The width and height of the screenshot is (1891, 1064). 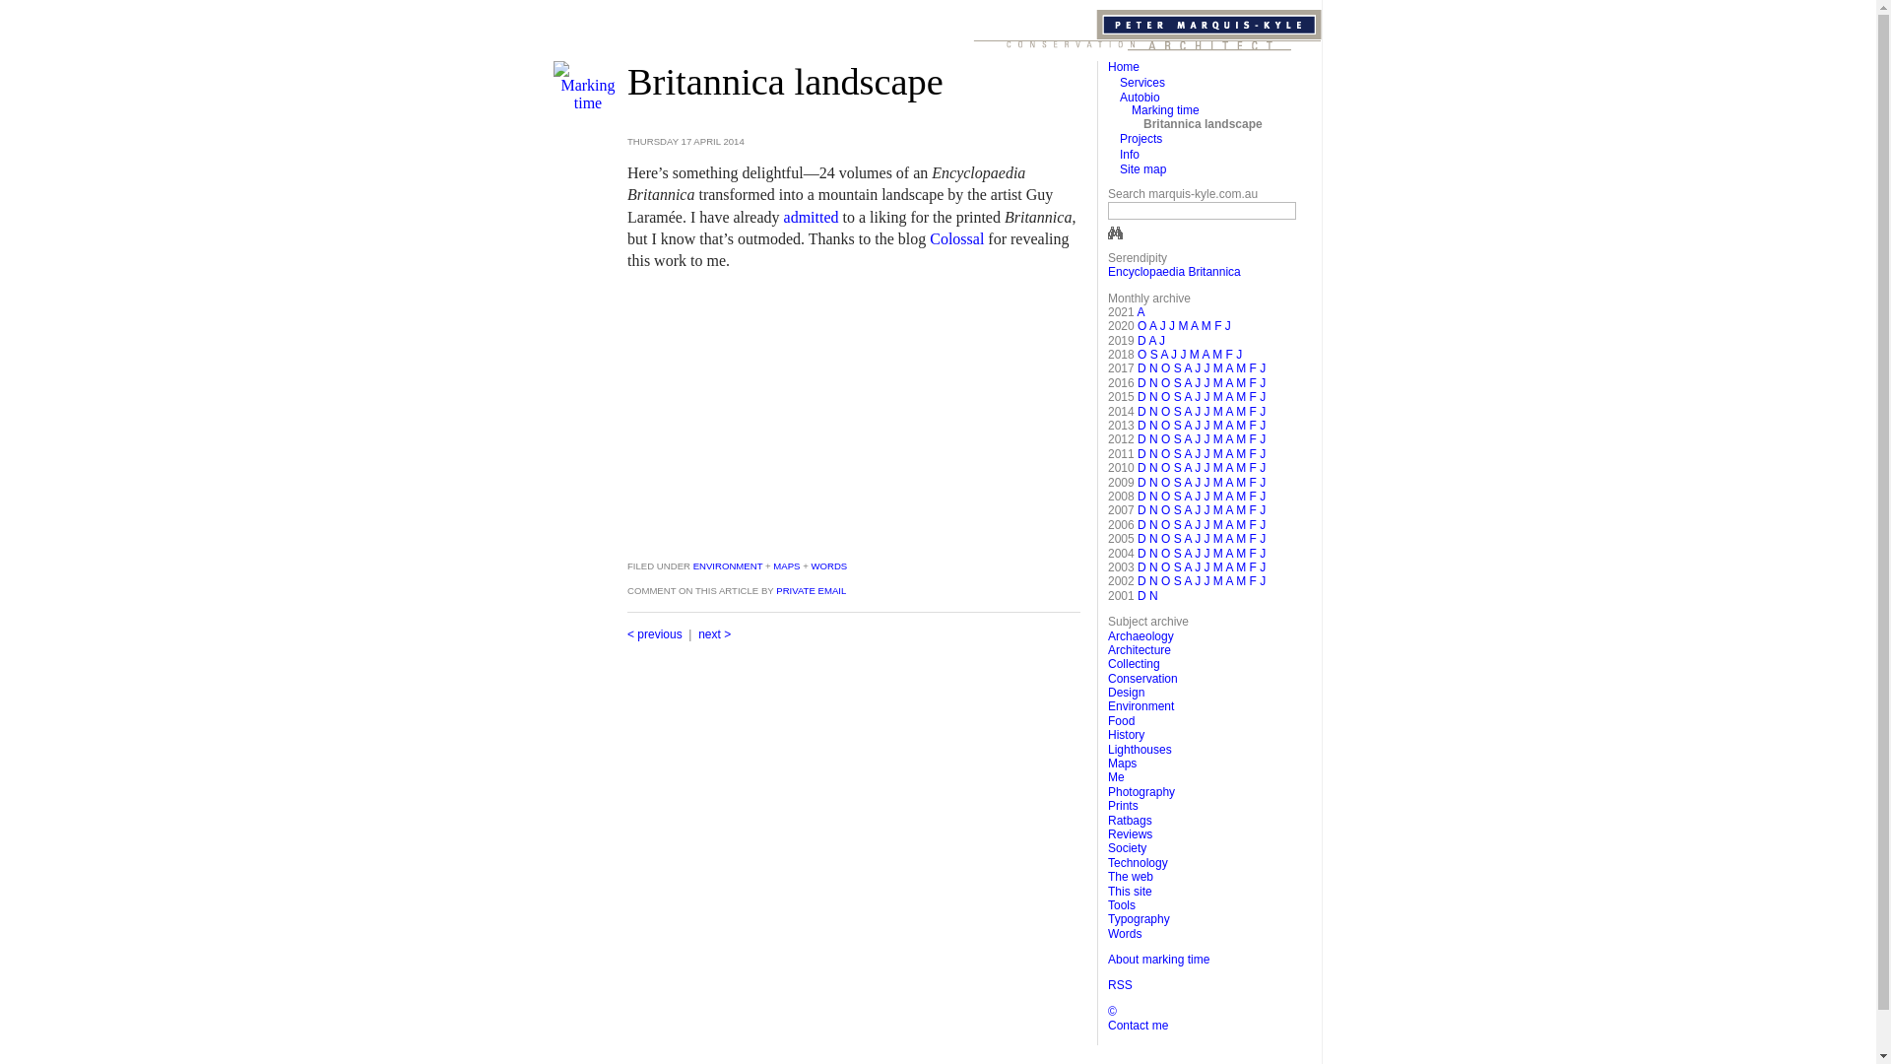 What do you see at coordinates (1142, 567) in the screenshot?
I see `D` at bounding box center [1142, 567].